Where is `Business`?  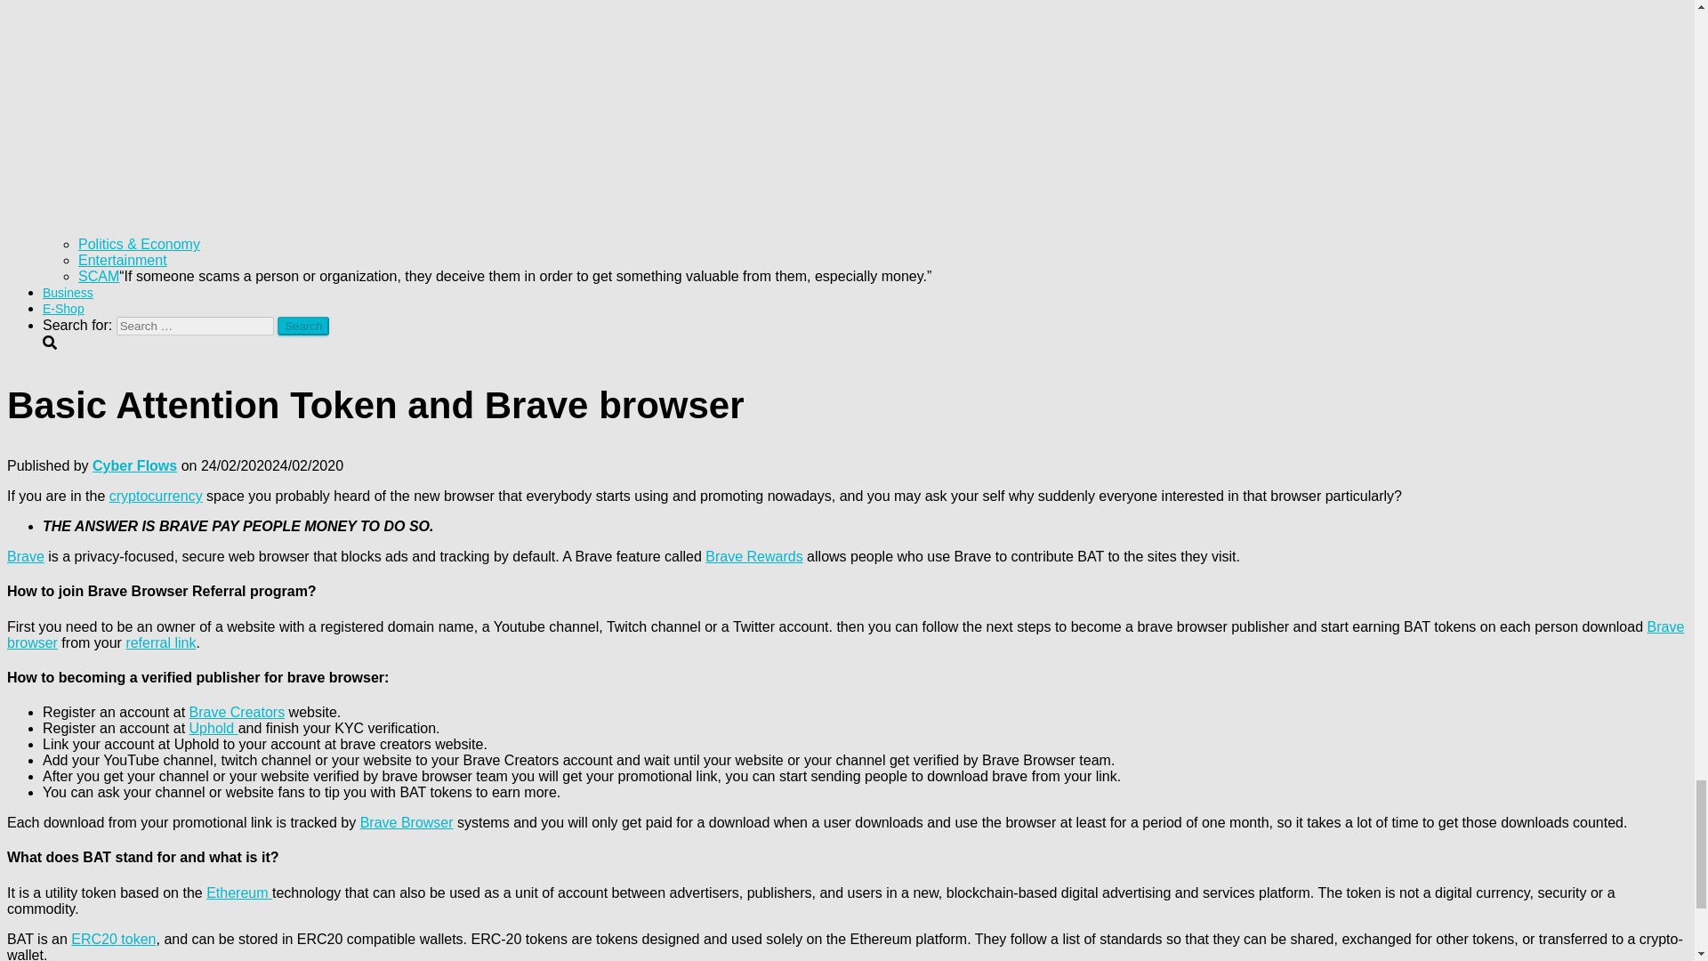 Business is located at coordinates (68, 292).